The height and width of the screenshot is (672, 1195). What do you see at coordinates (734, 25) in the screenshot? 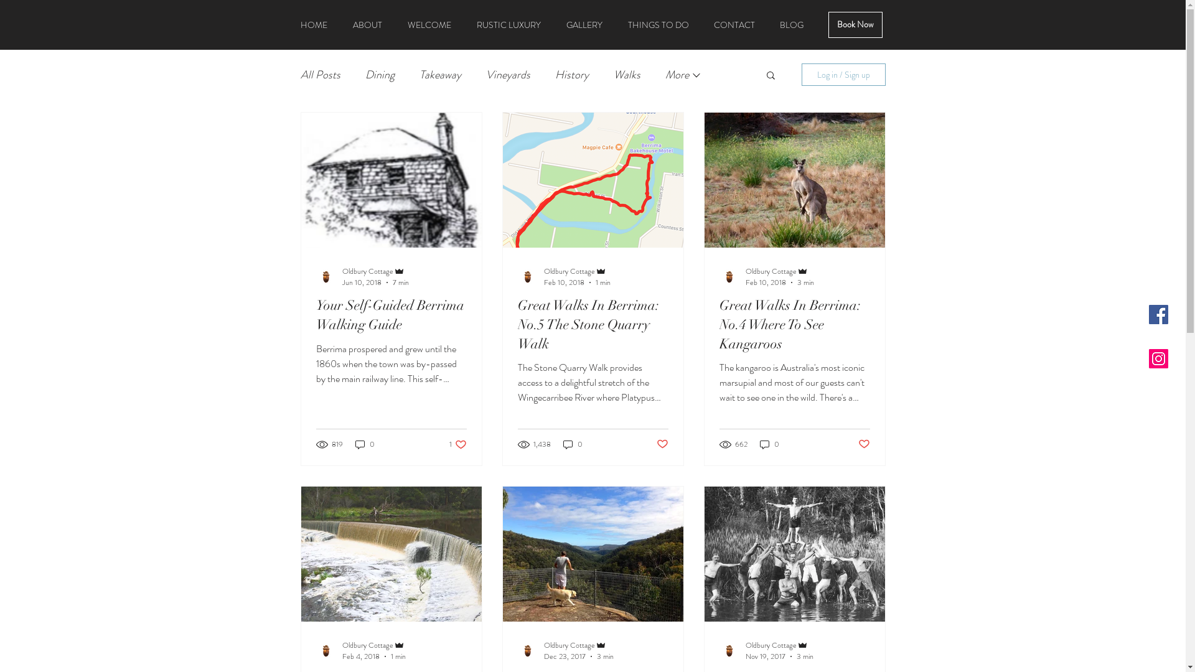
I see `CONTACT` at bounding box center [734, 25].